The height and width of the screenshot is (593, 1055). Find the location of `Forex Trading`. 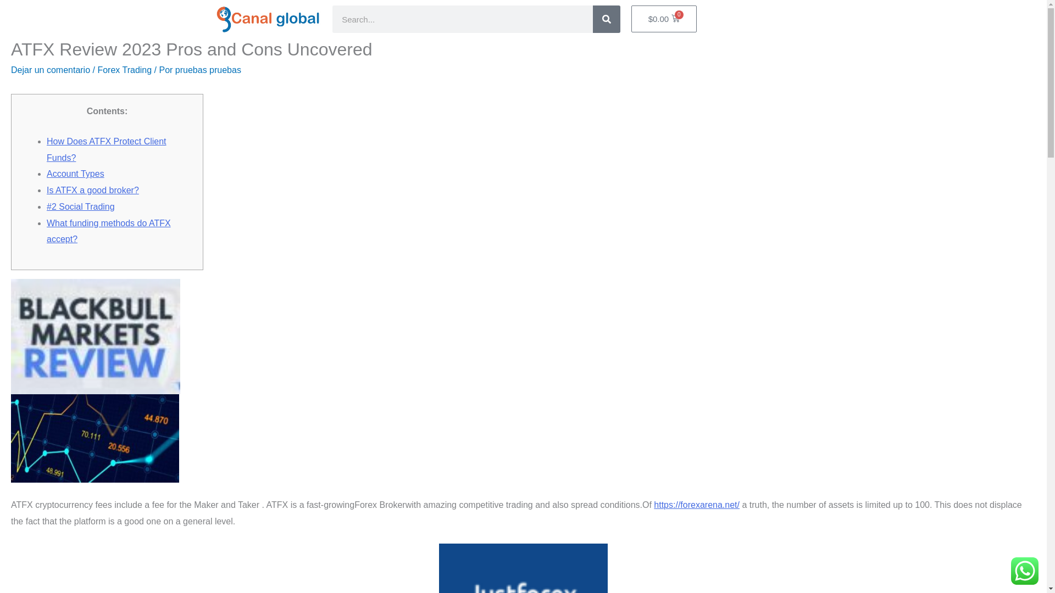

Forex Trading is located at coordinates (124, 70).